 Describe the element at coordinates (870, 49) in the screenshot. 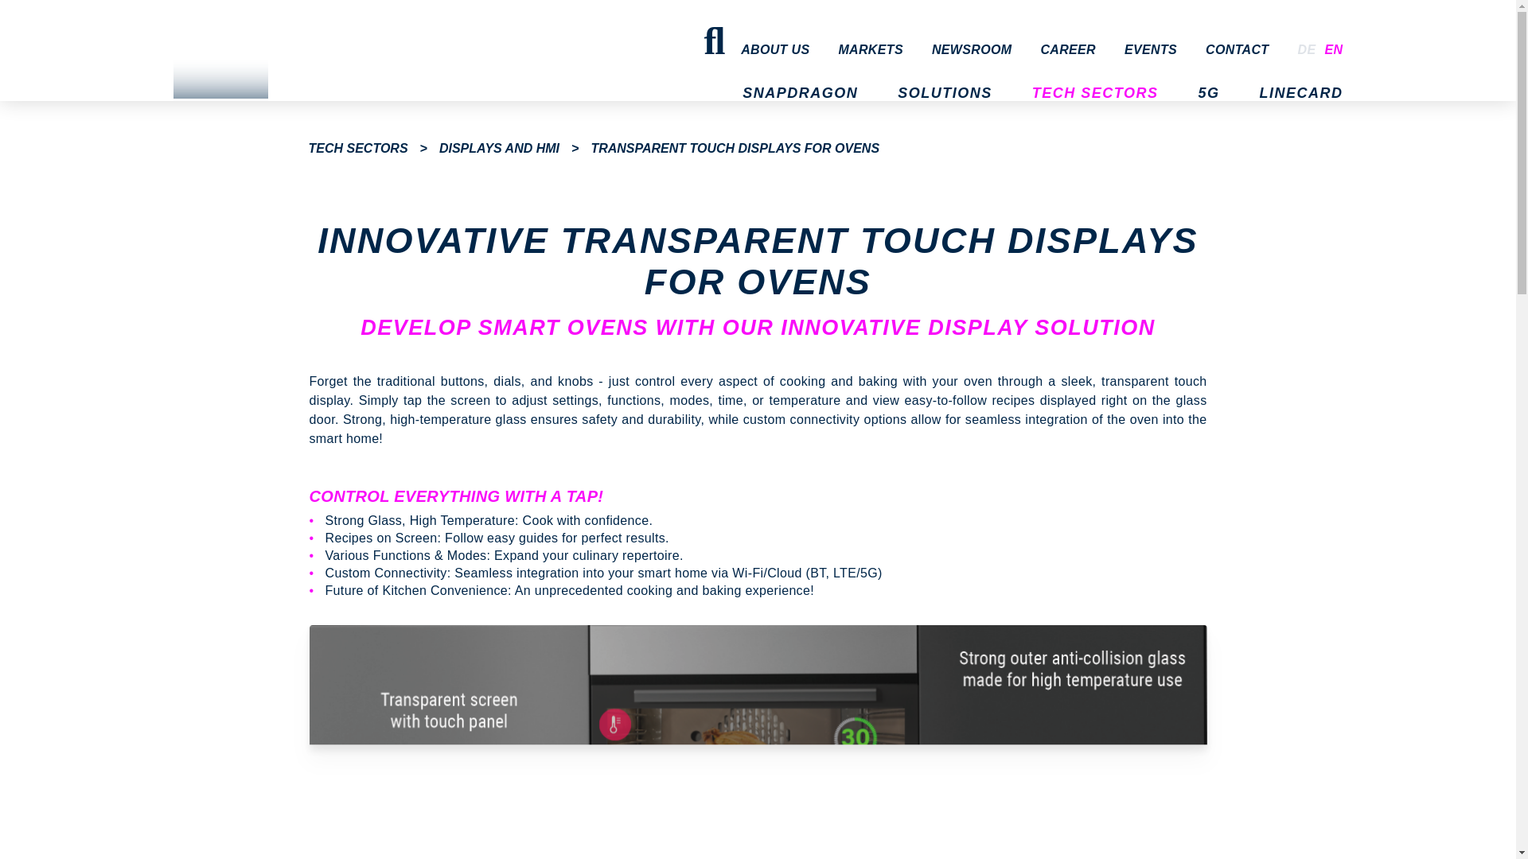

I see `MARKETS` at that location.